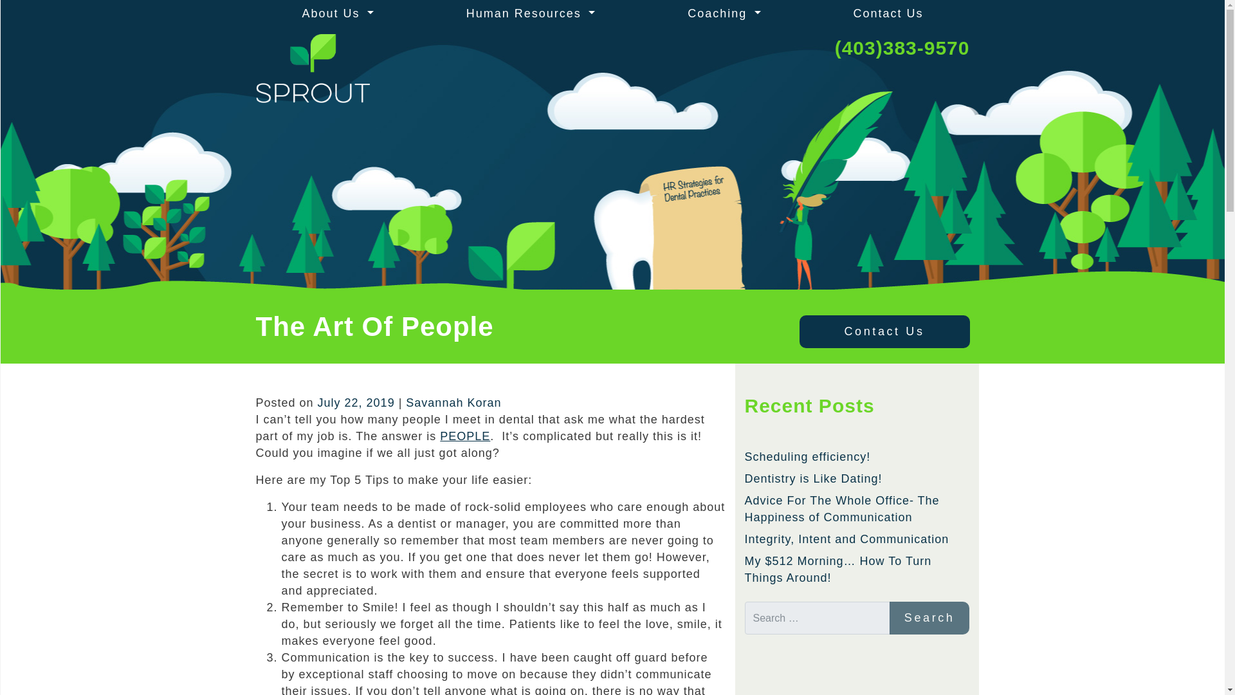 This screenshot has width=1235, height=695. I want to click on Integrity, Intent and Communication, so click(846, 539).